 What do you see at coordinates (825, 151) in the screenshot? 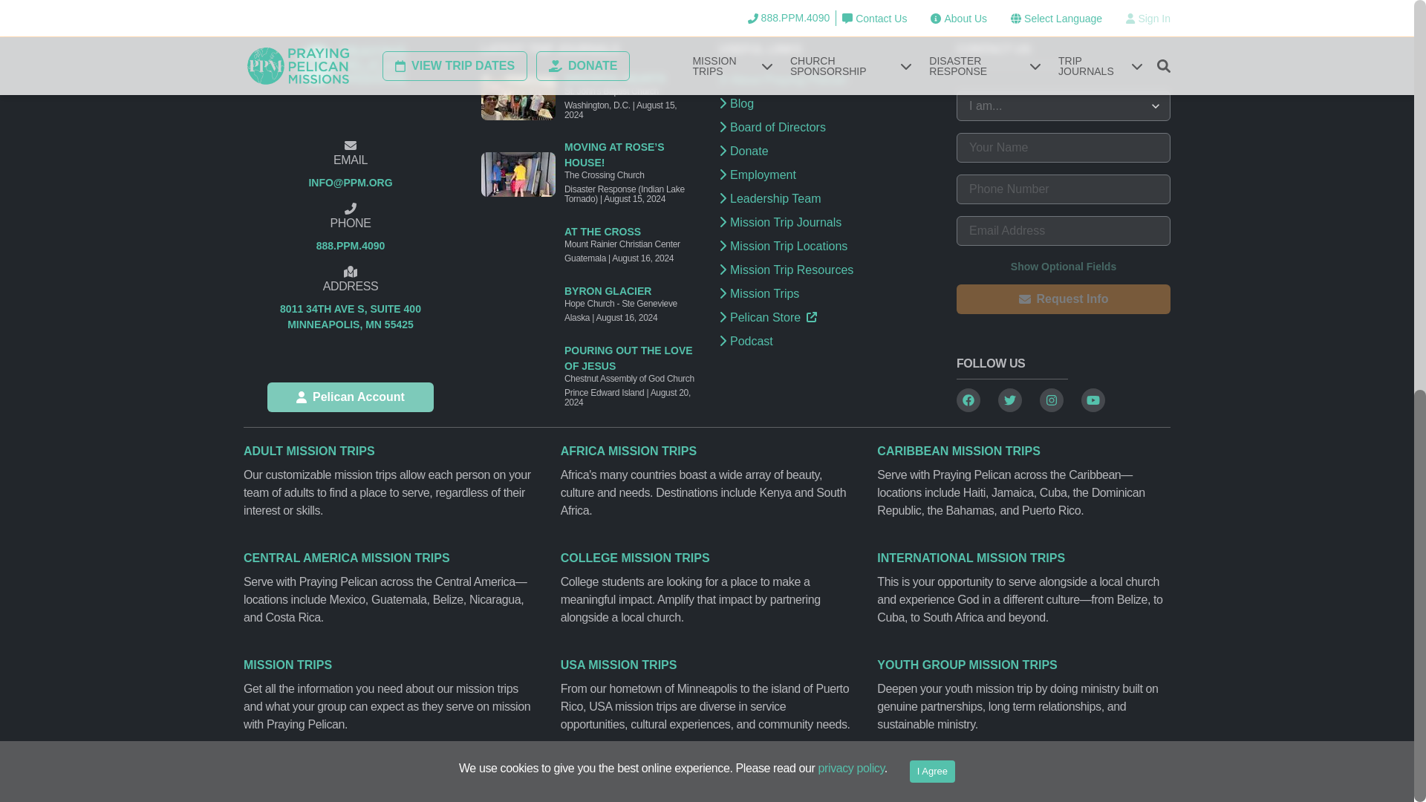
I see `Blog` at bounding box center [825, 151].